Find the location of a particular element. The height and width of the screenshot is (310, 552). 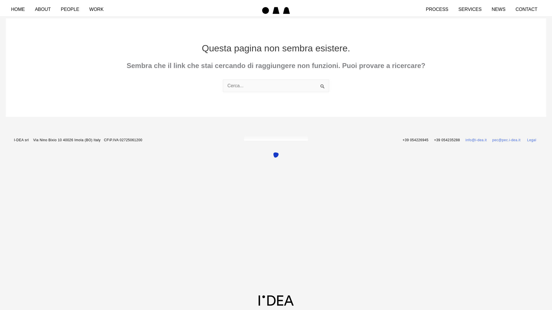

Legal is located at coordinates (532, 140).